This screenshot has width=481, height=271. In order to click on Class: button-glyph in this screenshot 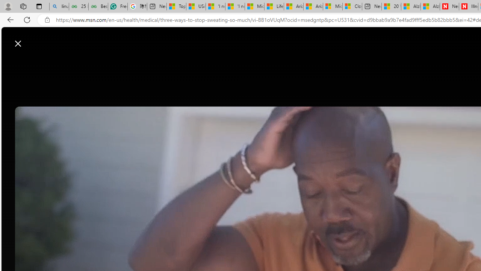, I will do `click(120, 61)`.